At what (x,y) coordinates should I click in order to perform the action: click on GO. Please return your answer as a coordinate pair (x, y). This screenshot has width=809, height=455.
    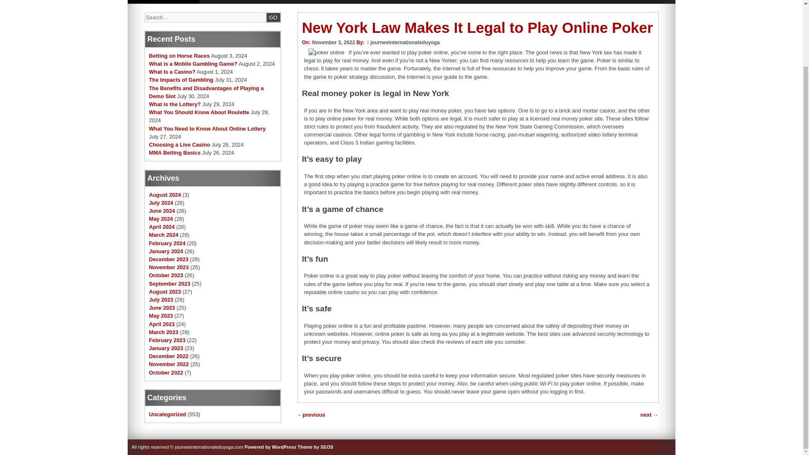
    Looking at the image, I should click on (273, 17).